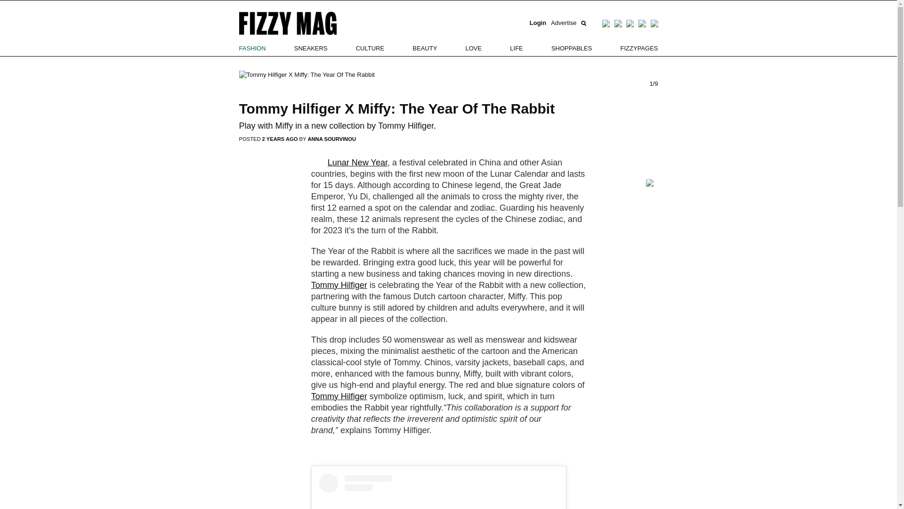 The image size is (904, 509). What do you see at coordinates (281, 139) in the screenshot?
I see `13.12.22 16:10` at bounding box center [281, 139].